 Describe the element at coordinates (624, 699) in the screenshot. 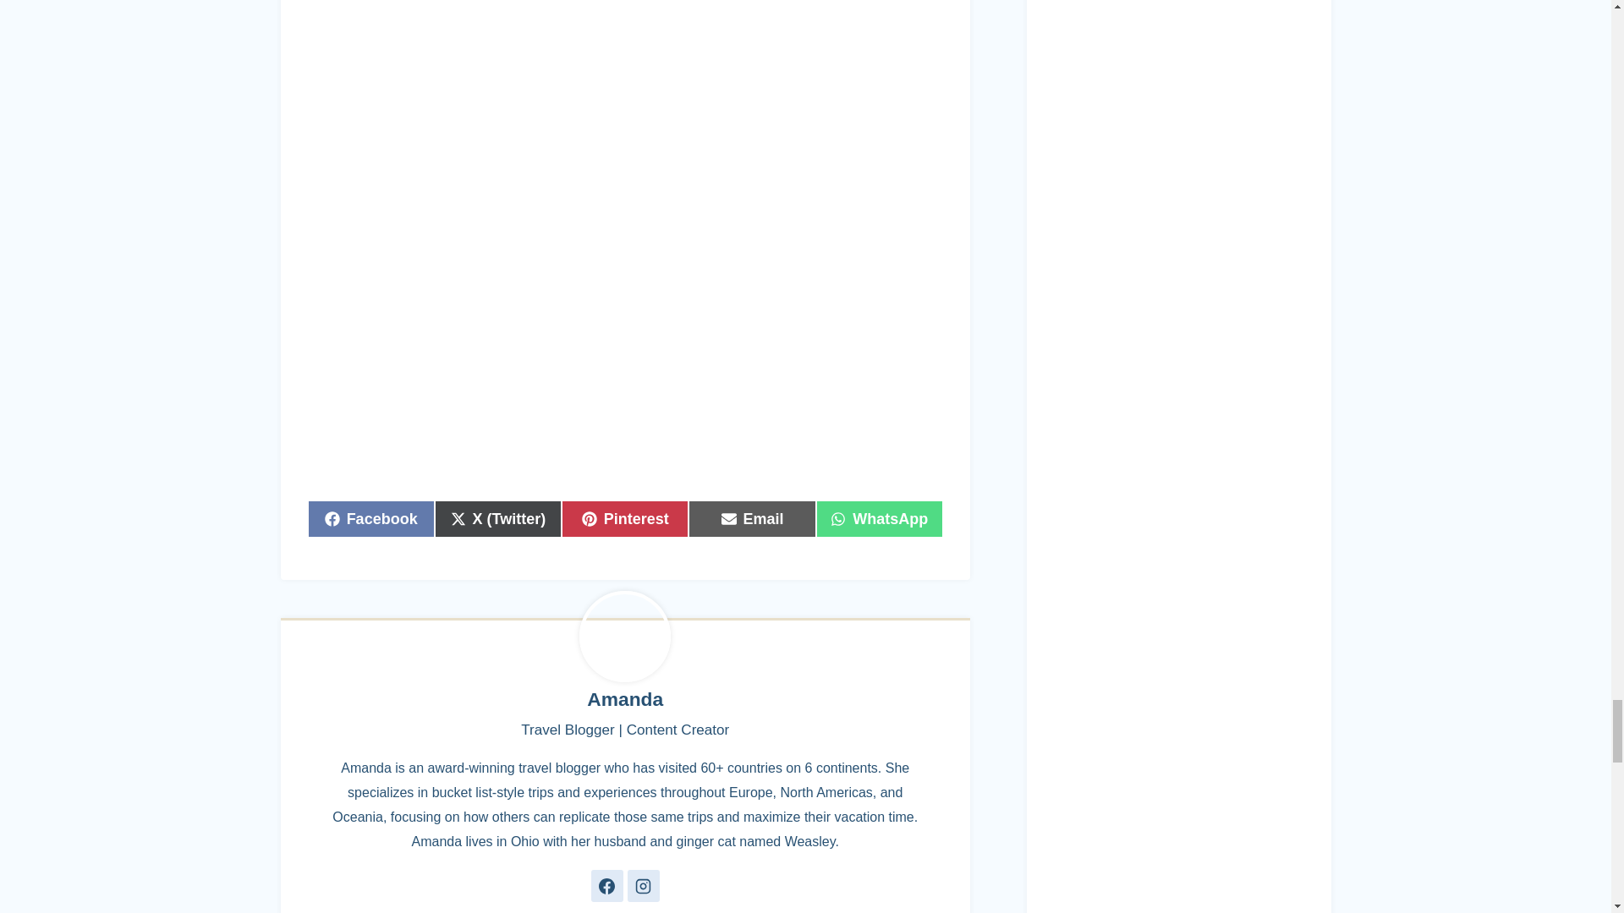

I see `Posts by Amanda` at that location.